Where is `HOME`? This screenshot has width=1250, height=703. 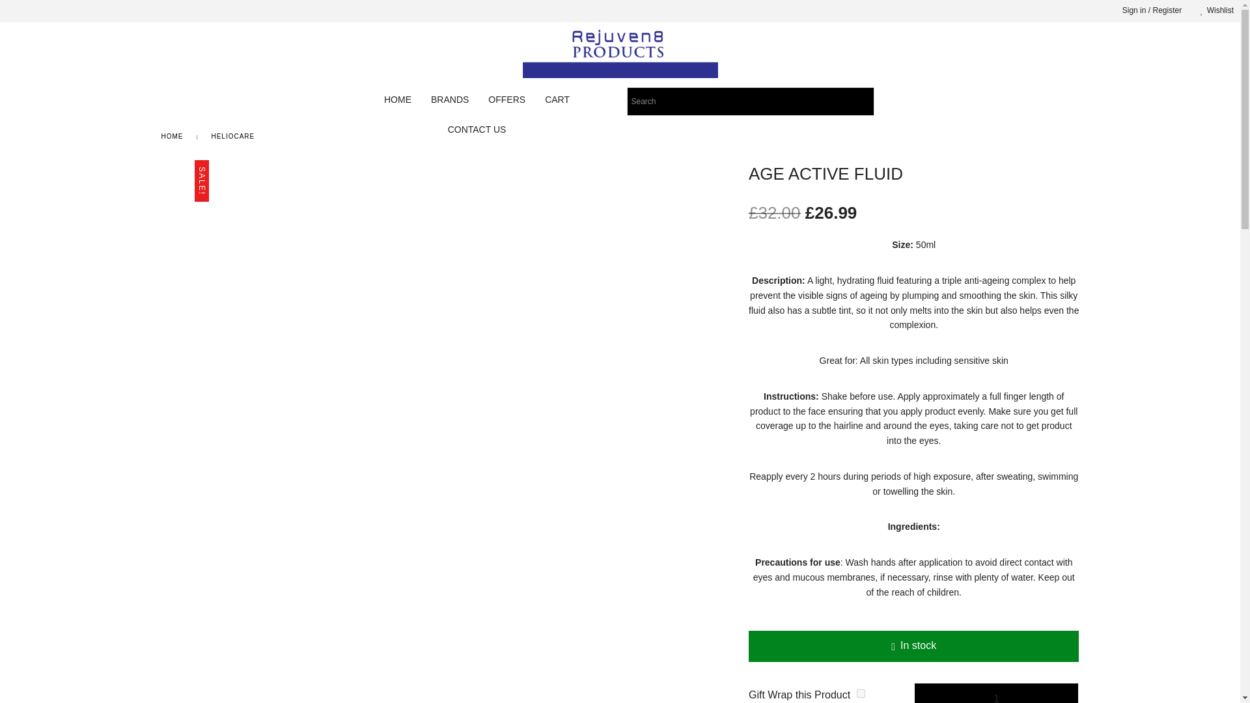
HOME is located at coordinates (397, 99).